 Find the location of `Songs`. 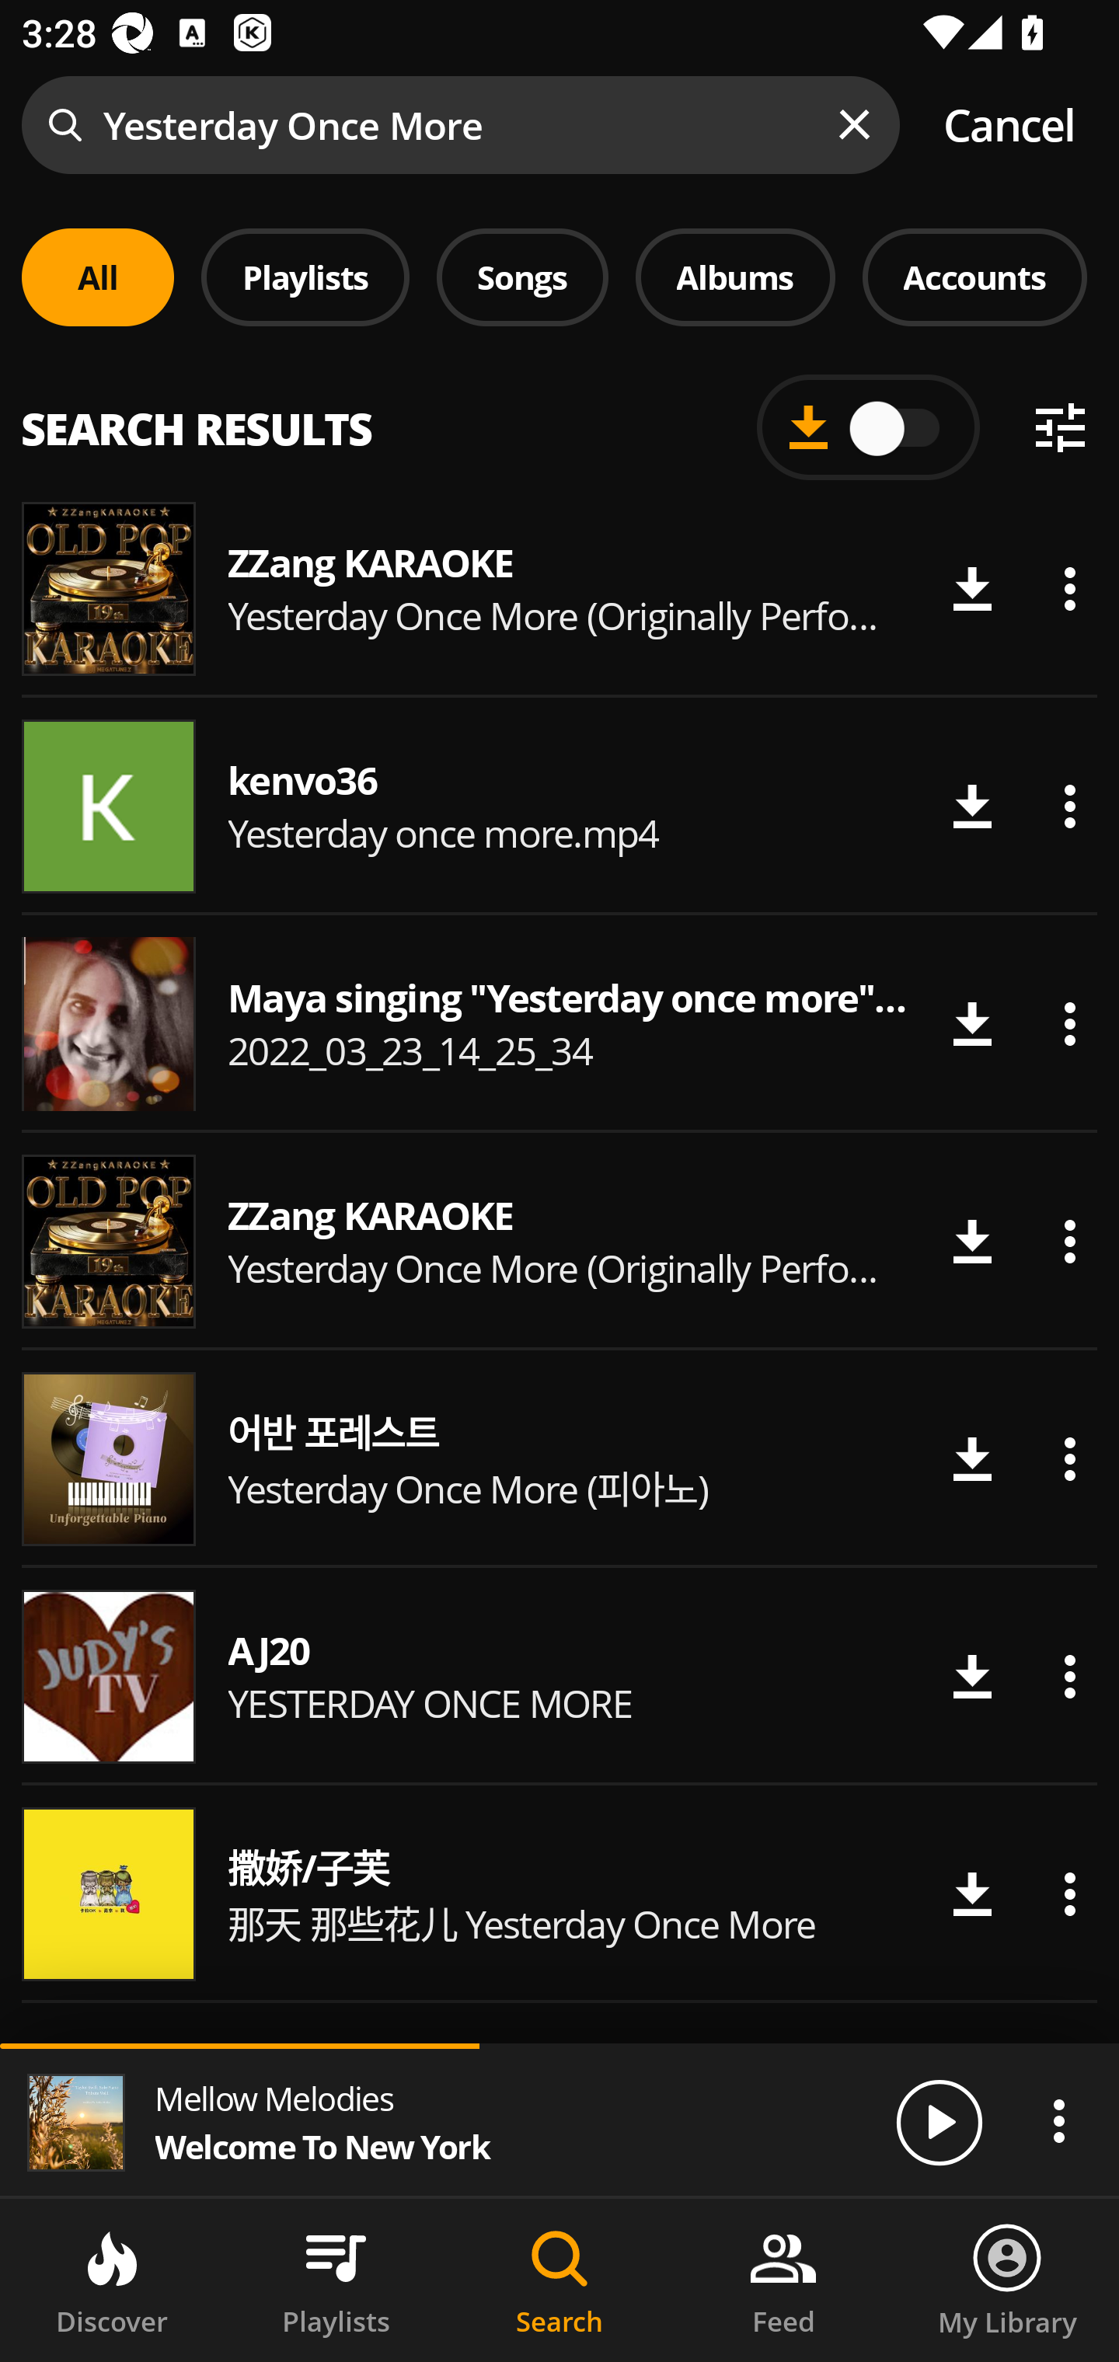

Songs is located at coordinates (522, 277).